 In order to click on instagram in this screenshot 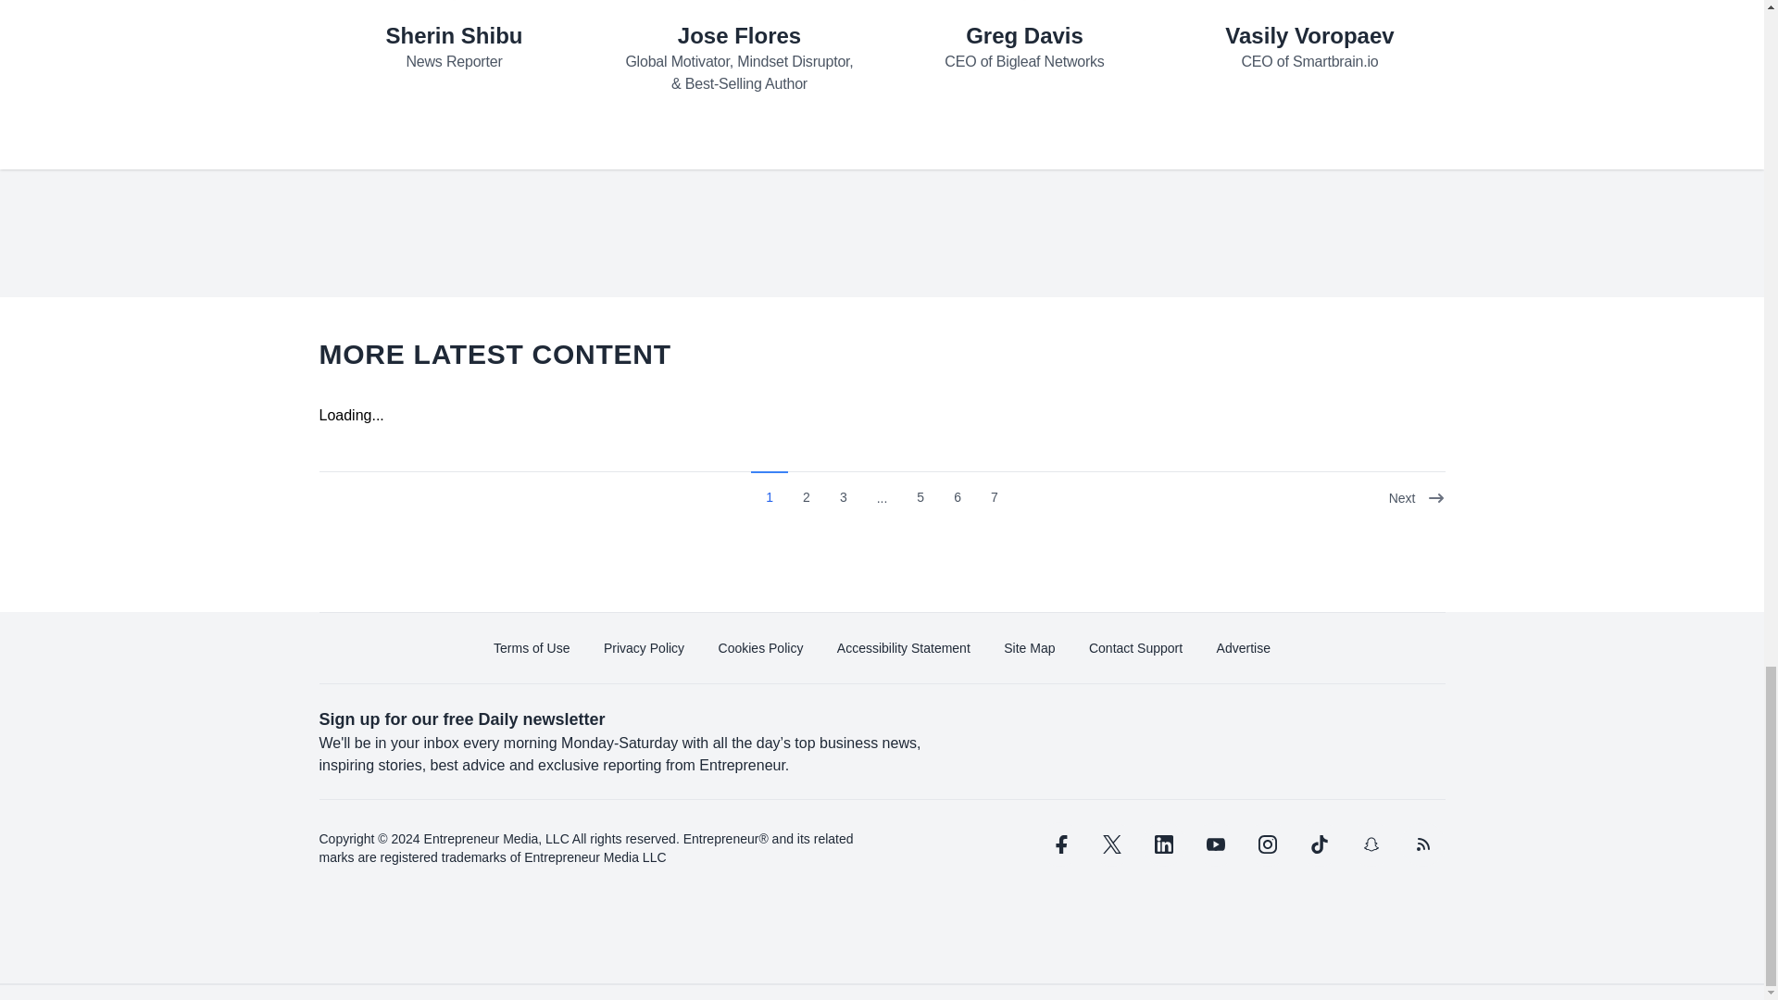, I will do `click(1267, 844)`.